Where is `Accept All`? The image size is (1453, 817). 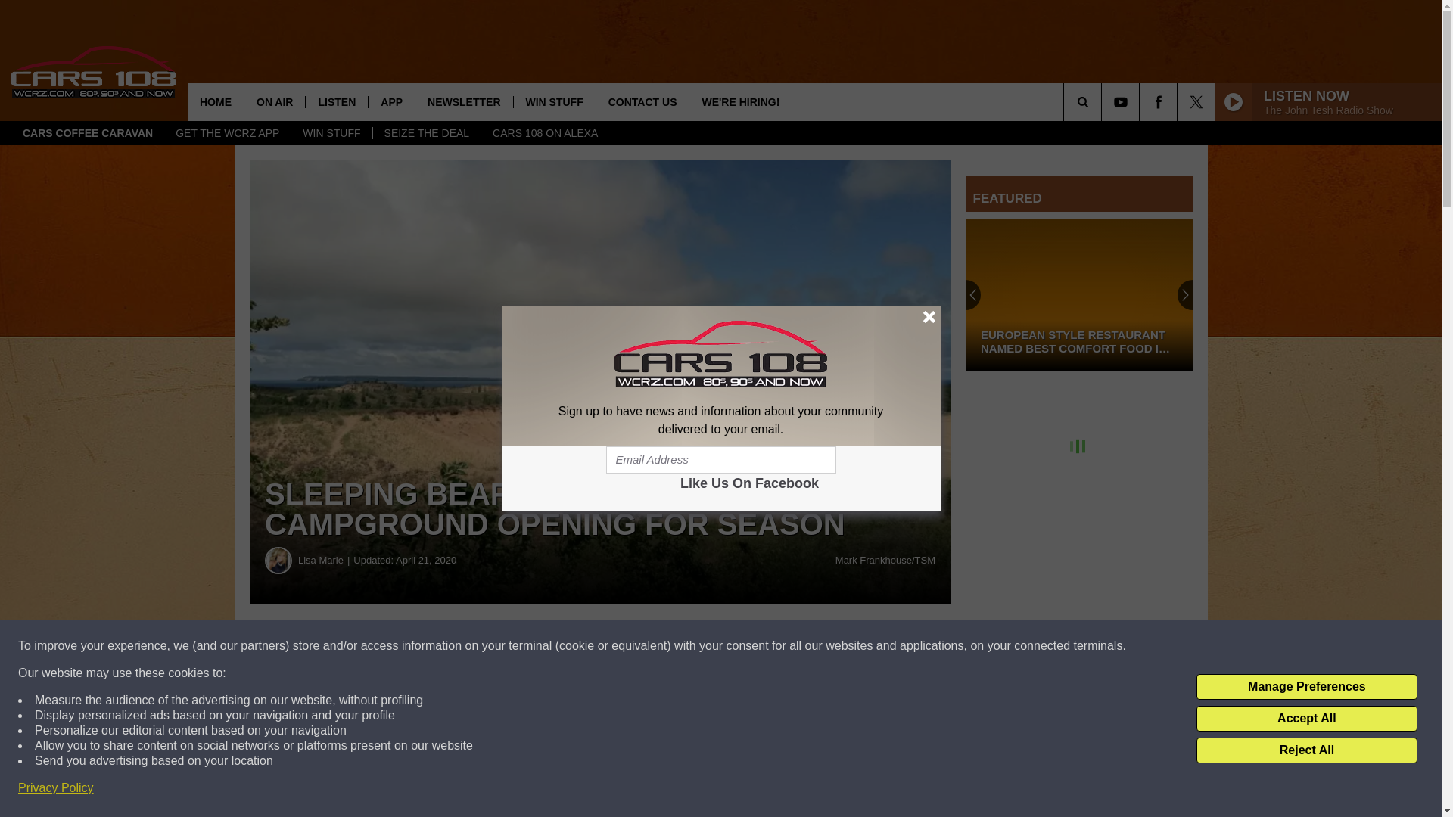 Accept All is located at coordinates (1306, 719).